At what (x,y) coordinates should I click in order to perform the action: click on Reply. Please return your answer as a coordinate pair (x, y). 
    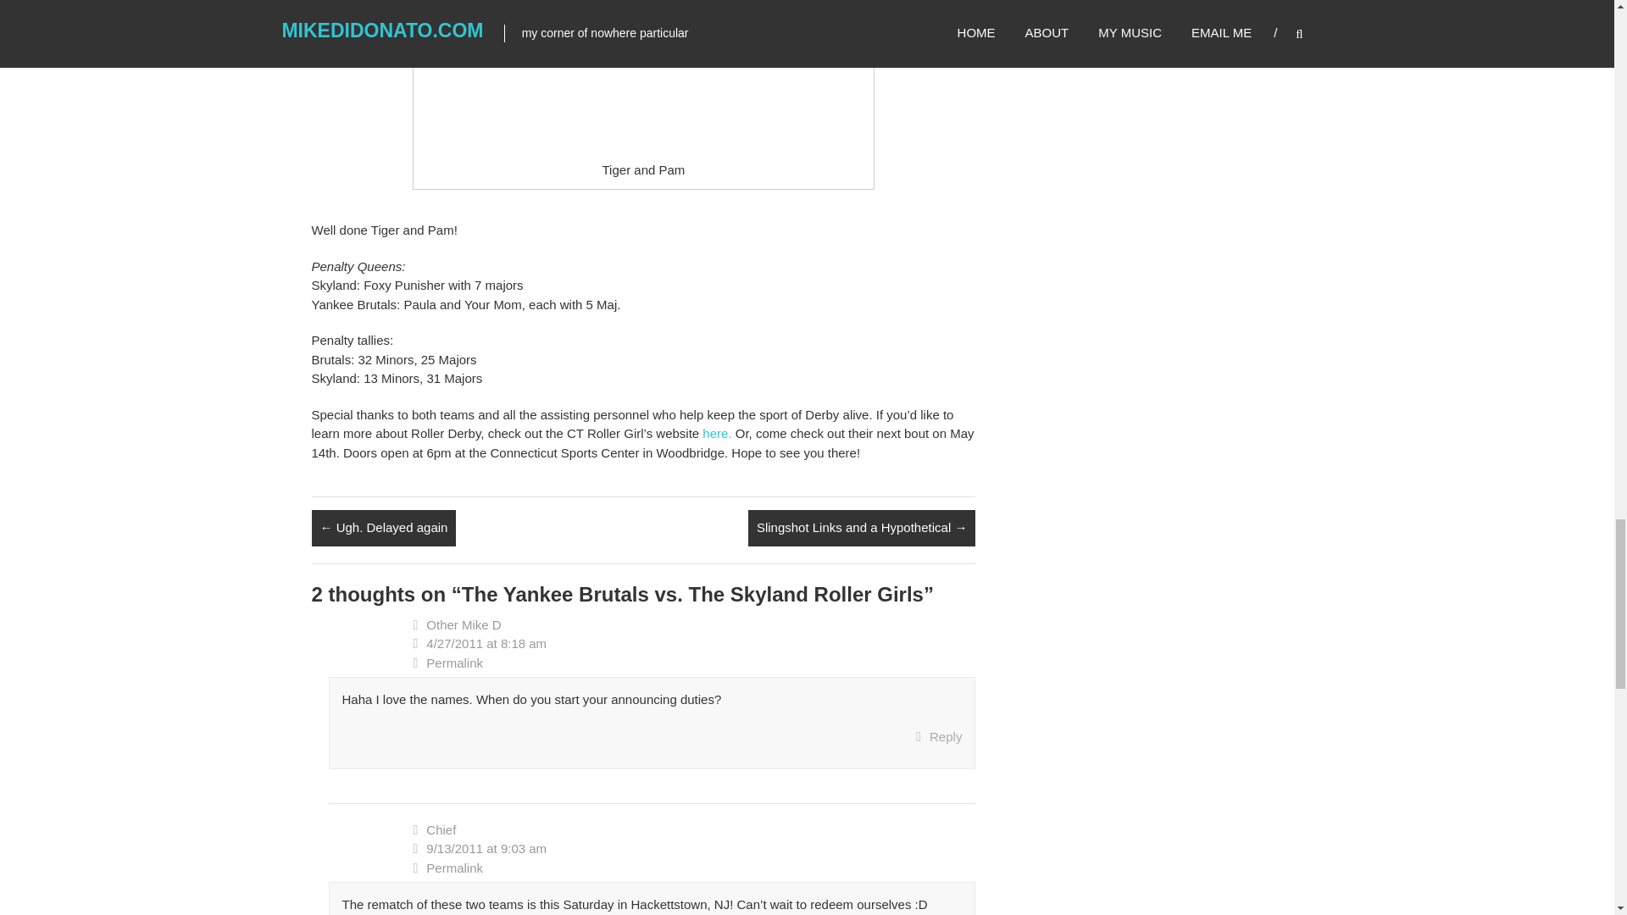
    Looking at the image, I should click on (938, 737).